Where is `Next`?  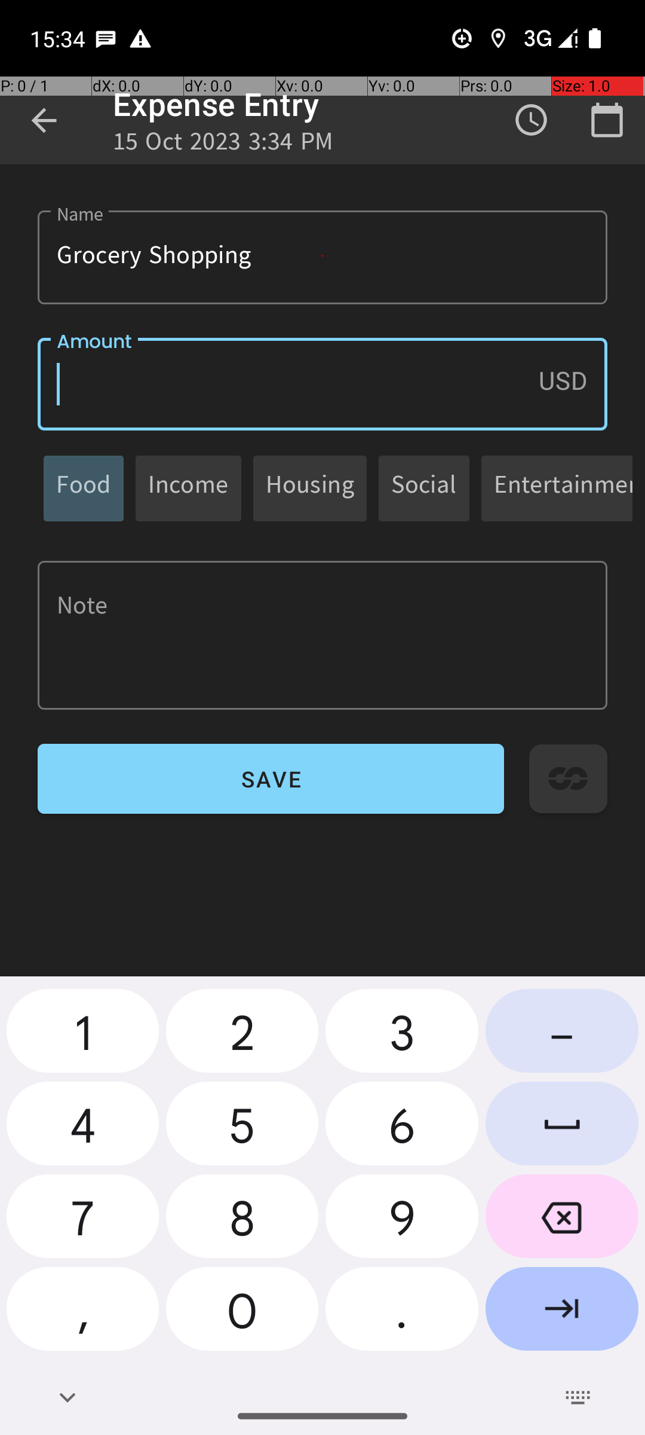
Next is located at coordinates (562, 1313).